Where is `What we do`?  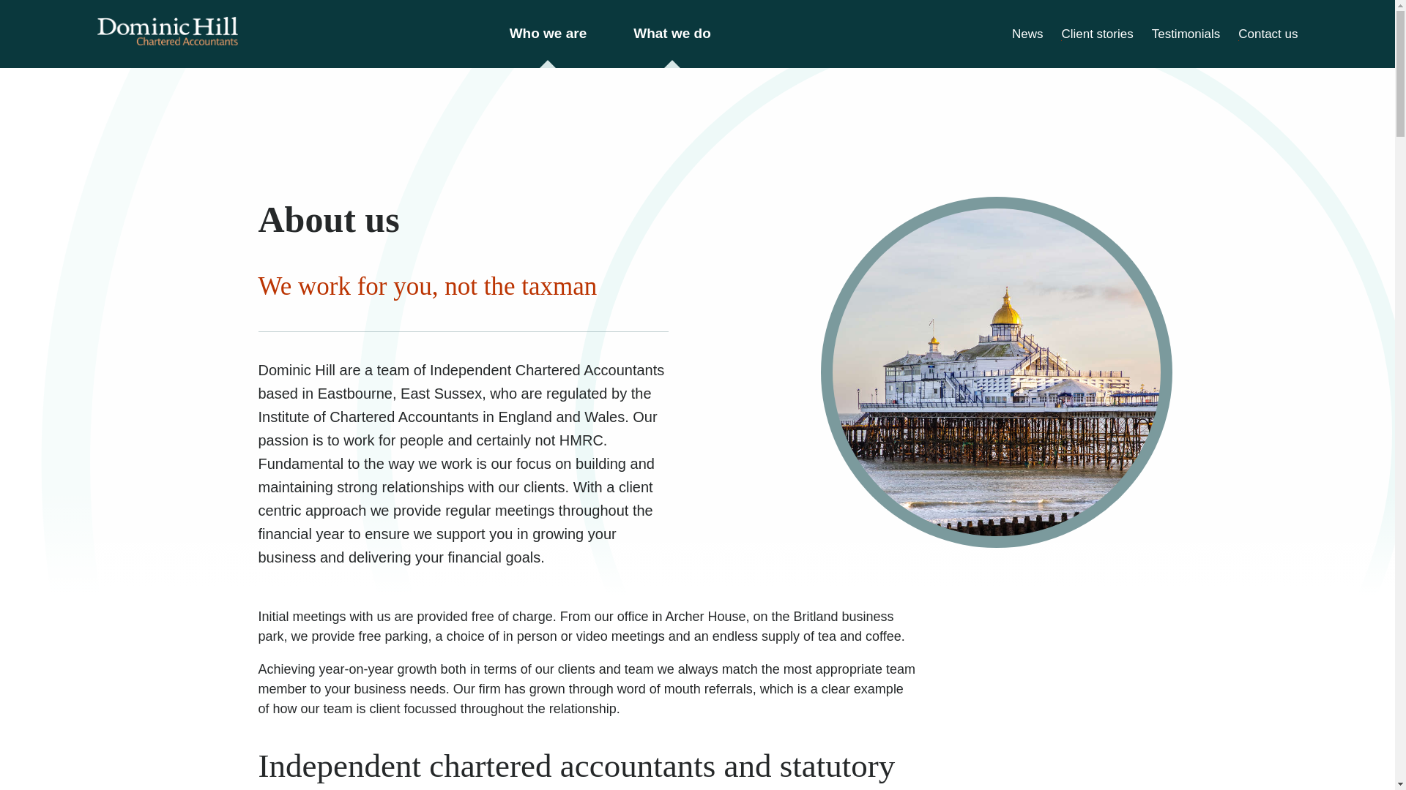
What we do is located at coordinates (672, 34).